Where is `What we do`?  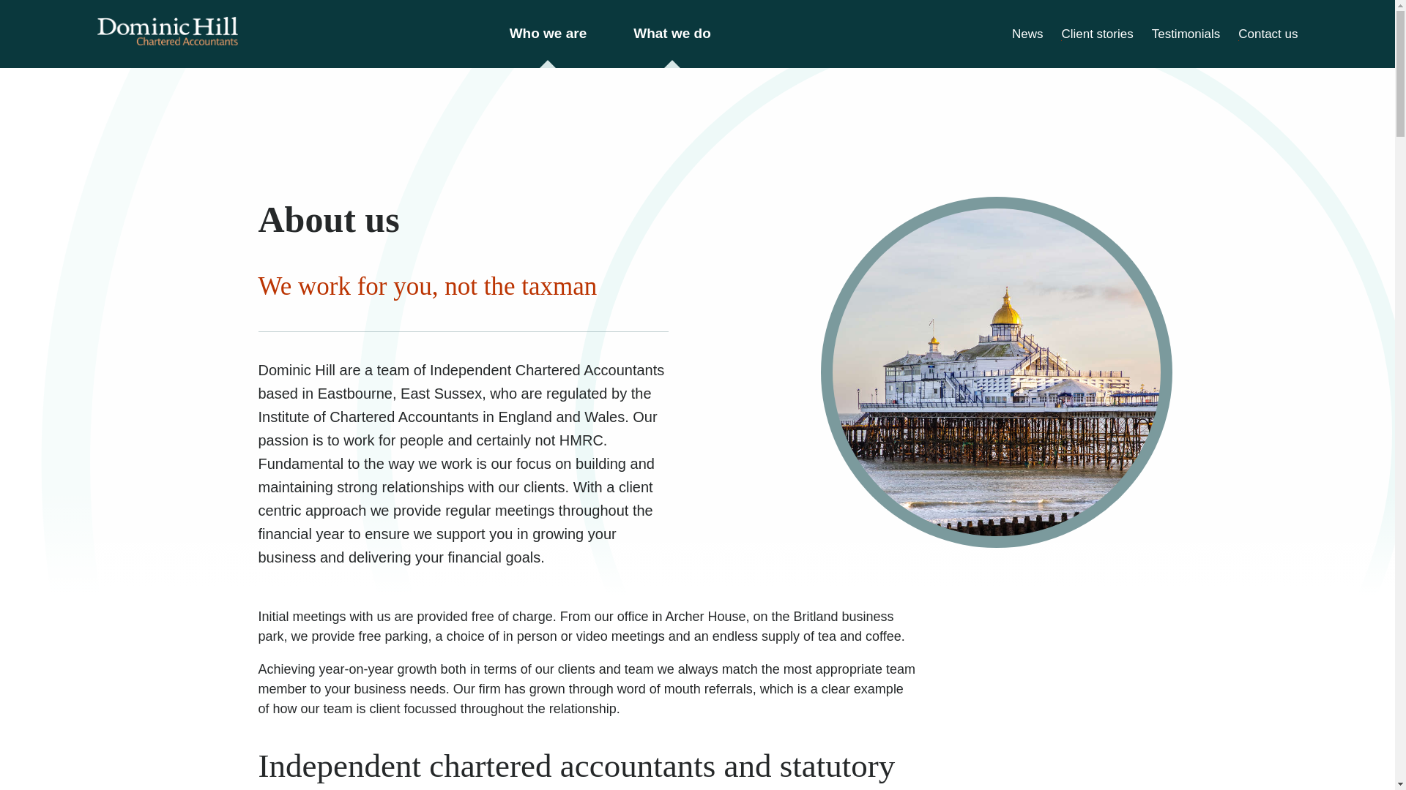
What we do is located at coordinates (672, 34).